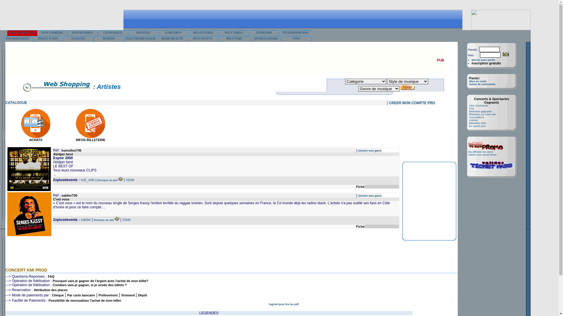 The width and height of the screenshot is (563, 316). What do you see at coordinates (83, 33) in the screenshot?
I see `DVD MUSIQUE` at bounding box center [83, 33].